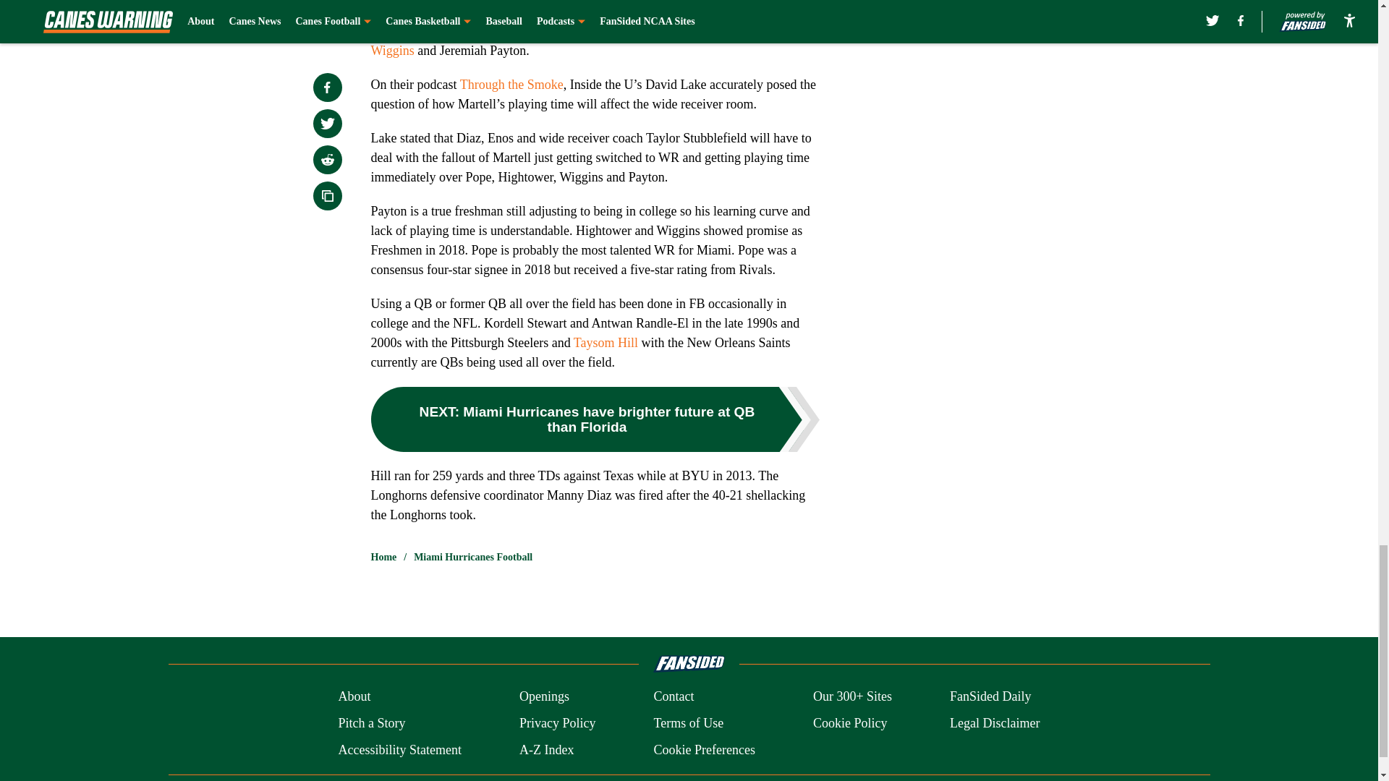 This screenshot has width=1389, height=781. I want to click on Mark Pope, so click(645, 30).